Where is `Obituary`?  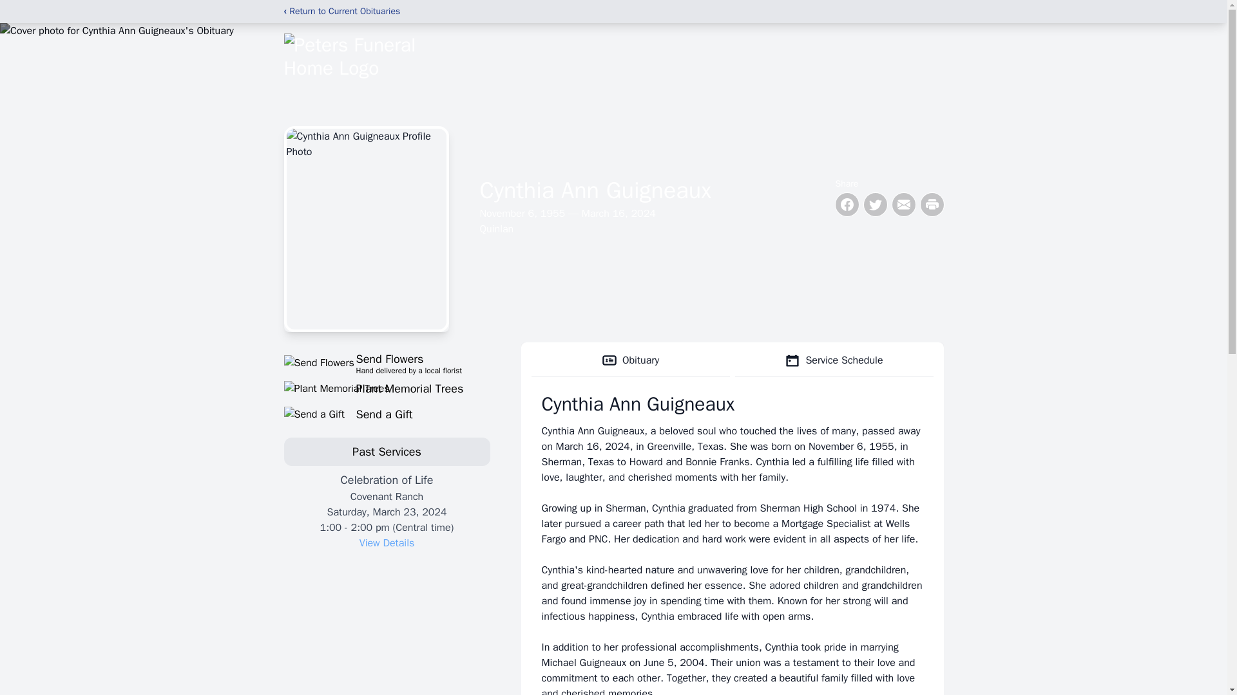
Obituary is located at coordinates (387, 362).